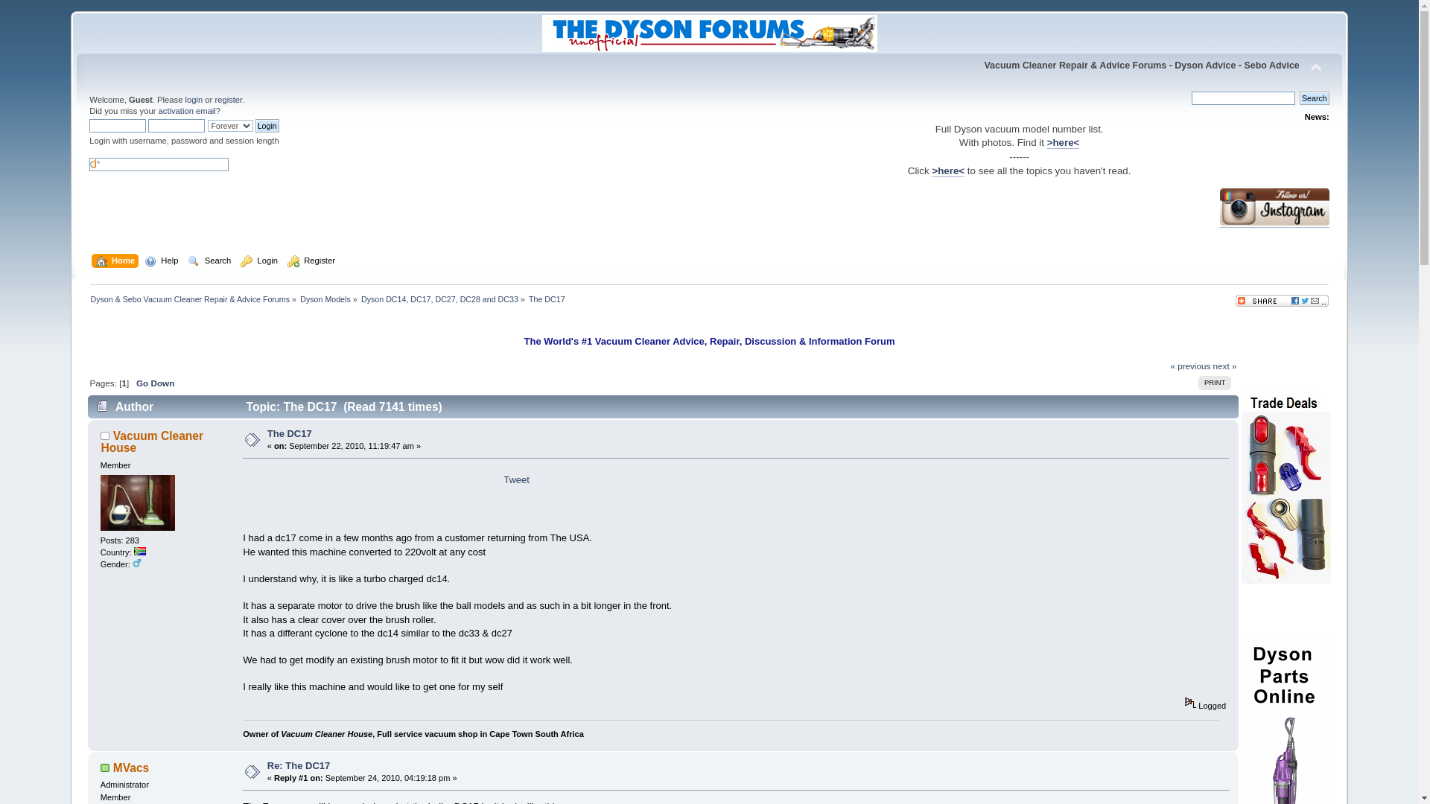  Describe the element at coordinates (194, 100) in the screenshot. I see `login` at that location.